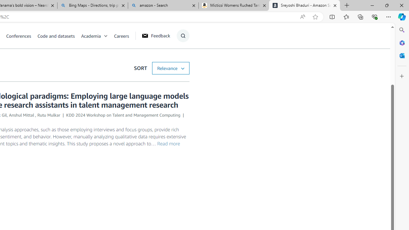 This screenshot has width=409, height=230. I want to click on Code and datasets, so click(59, 36).